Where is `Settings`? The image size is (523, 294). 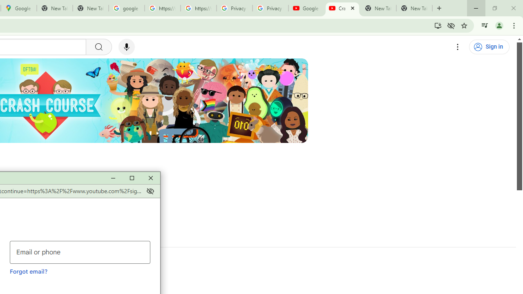 Settings is located at coordinates (458, 47).